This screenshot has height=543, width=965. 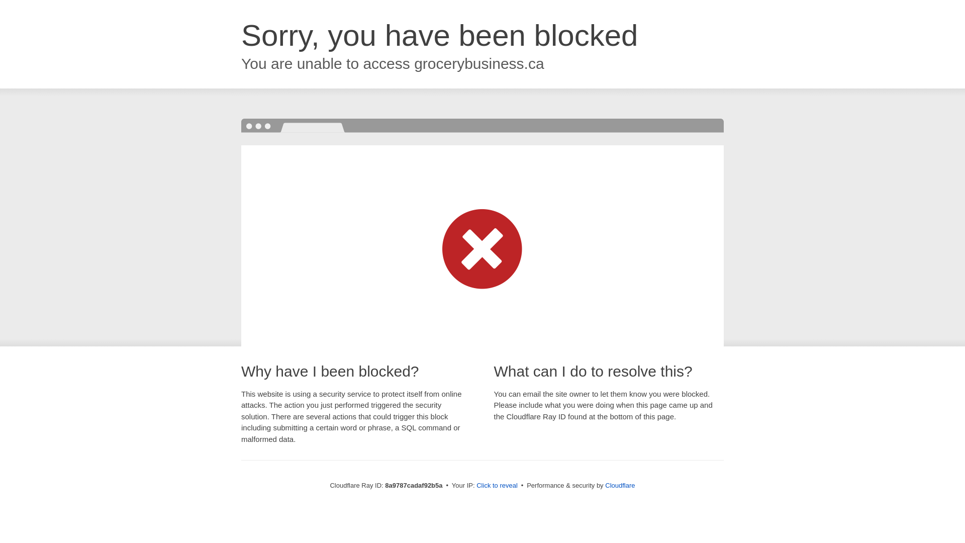 I want to click on Click to reveal, so click(x=497, y=486).